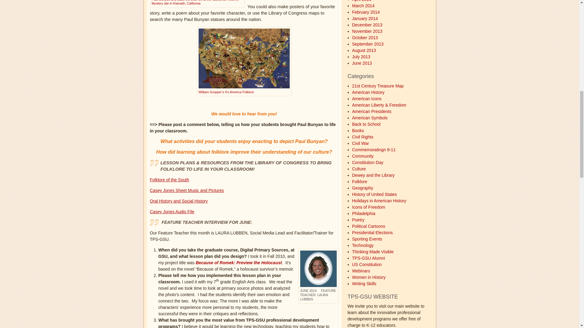 This screenshot has height=328, width=584. What do you see at coordinates (179, 201) in the screenshot?
I see `Oral History and Social History` at bounding box center [179, 201].